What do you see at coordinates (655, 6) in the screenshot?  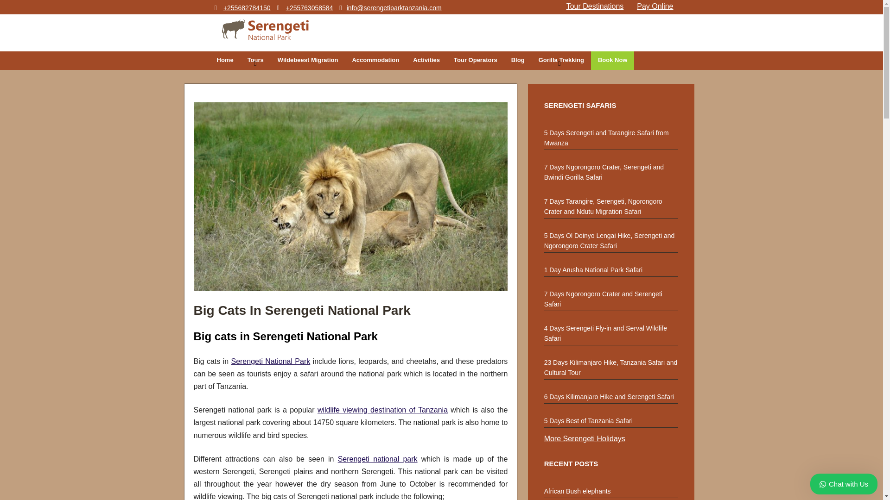 I see `Pay Online` at bounding box center [655, 6].